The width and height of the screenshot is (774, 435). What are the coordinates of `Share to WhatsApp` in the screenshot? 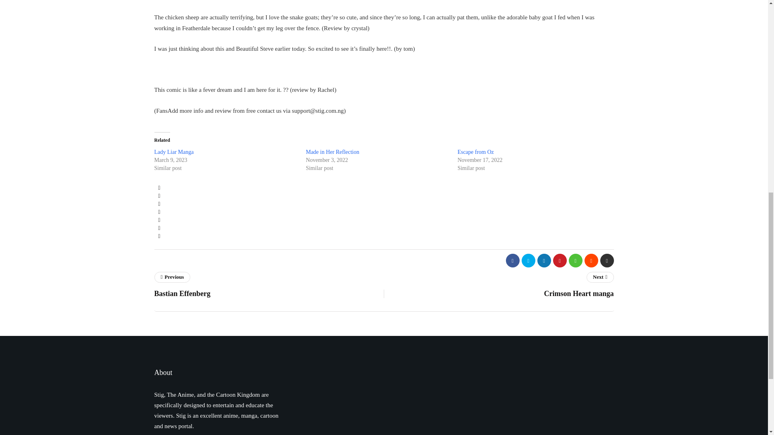 It's located at (159, 220).